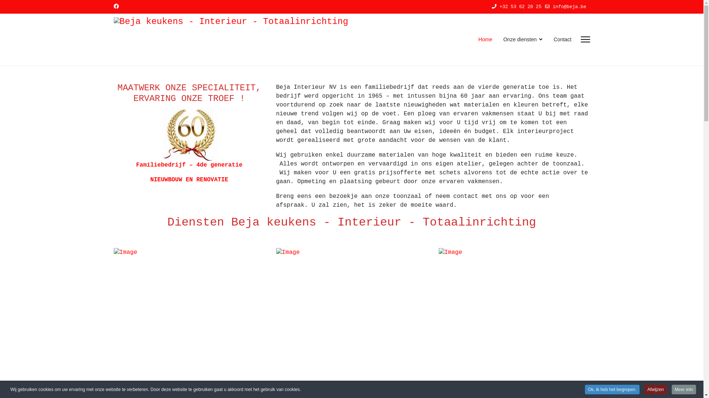 This screenshot has width=709, height=398. What do you see at coordinates (560, 39) in the screenshot?
I see `Contact` at bounding box center [560, 39].